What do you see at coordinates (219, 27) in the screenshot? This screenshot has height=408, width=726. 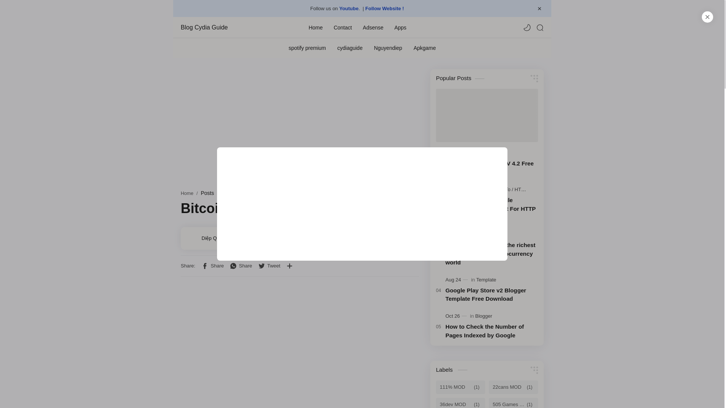 I see `Blog Cydia Guide` at bounding box center [219, 27].